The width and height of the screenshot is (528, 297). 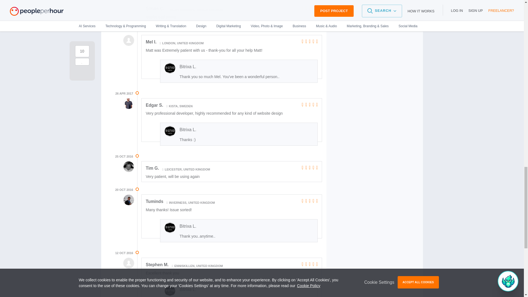 What do you see at coordinates (124, 253) in the screenshot?
I see `Wed, 12 Oct 2016  at 12:26am` at bounding box center [124, 253].